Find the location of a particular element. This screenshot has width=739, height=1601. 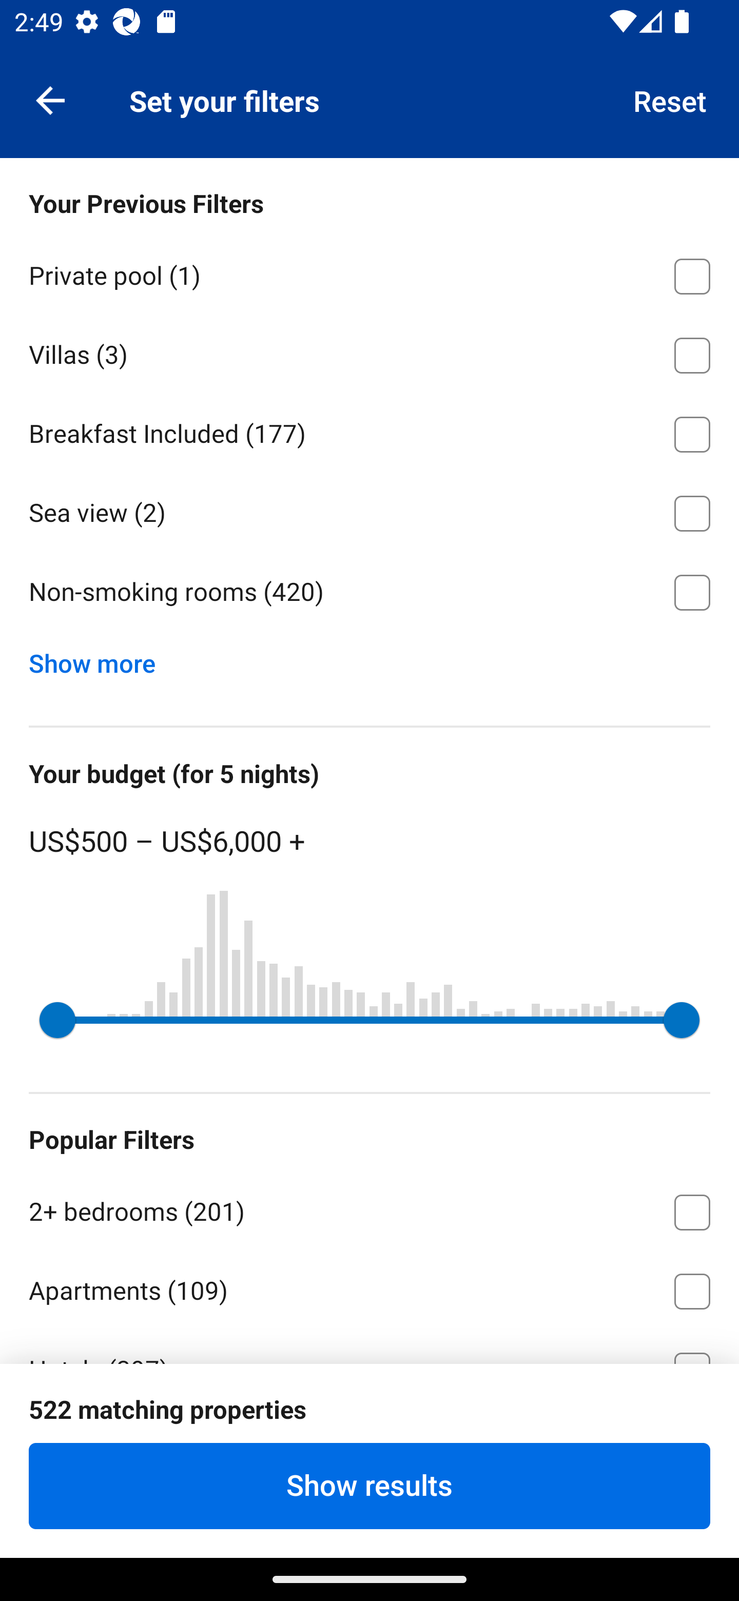

Navigate up is located at coordinates (50, 100).